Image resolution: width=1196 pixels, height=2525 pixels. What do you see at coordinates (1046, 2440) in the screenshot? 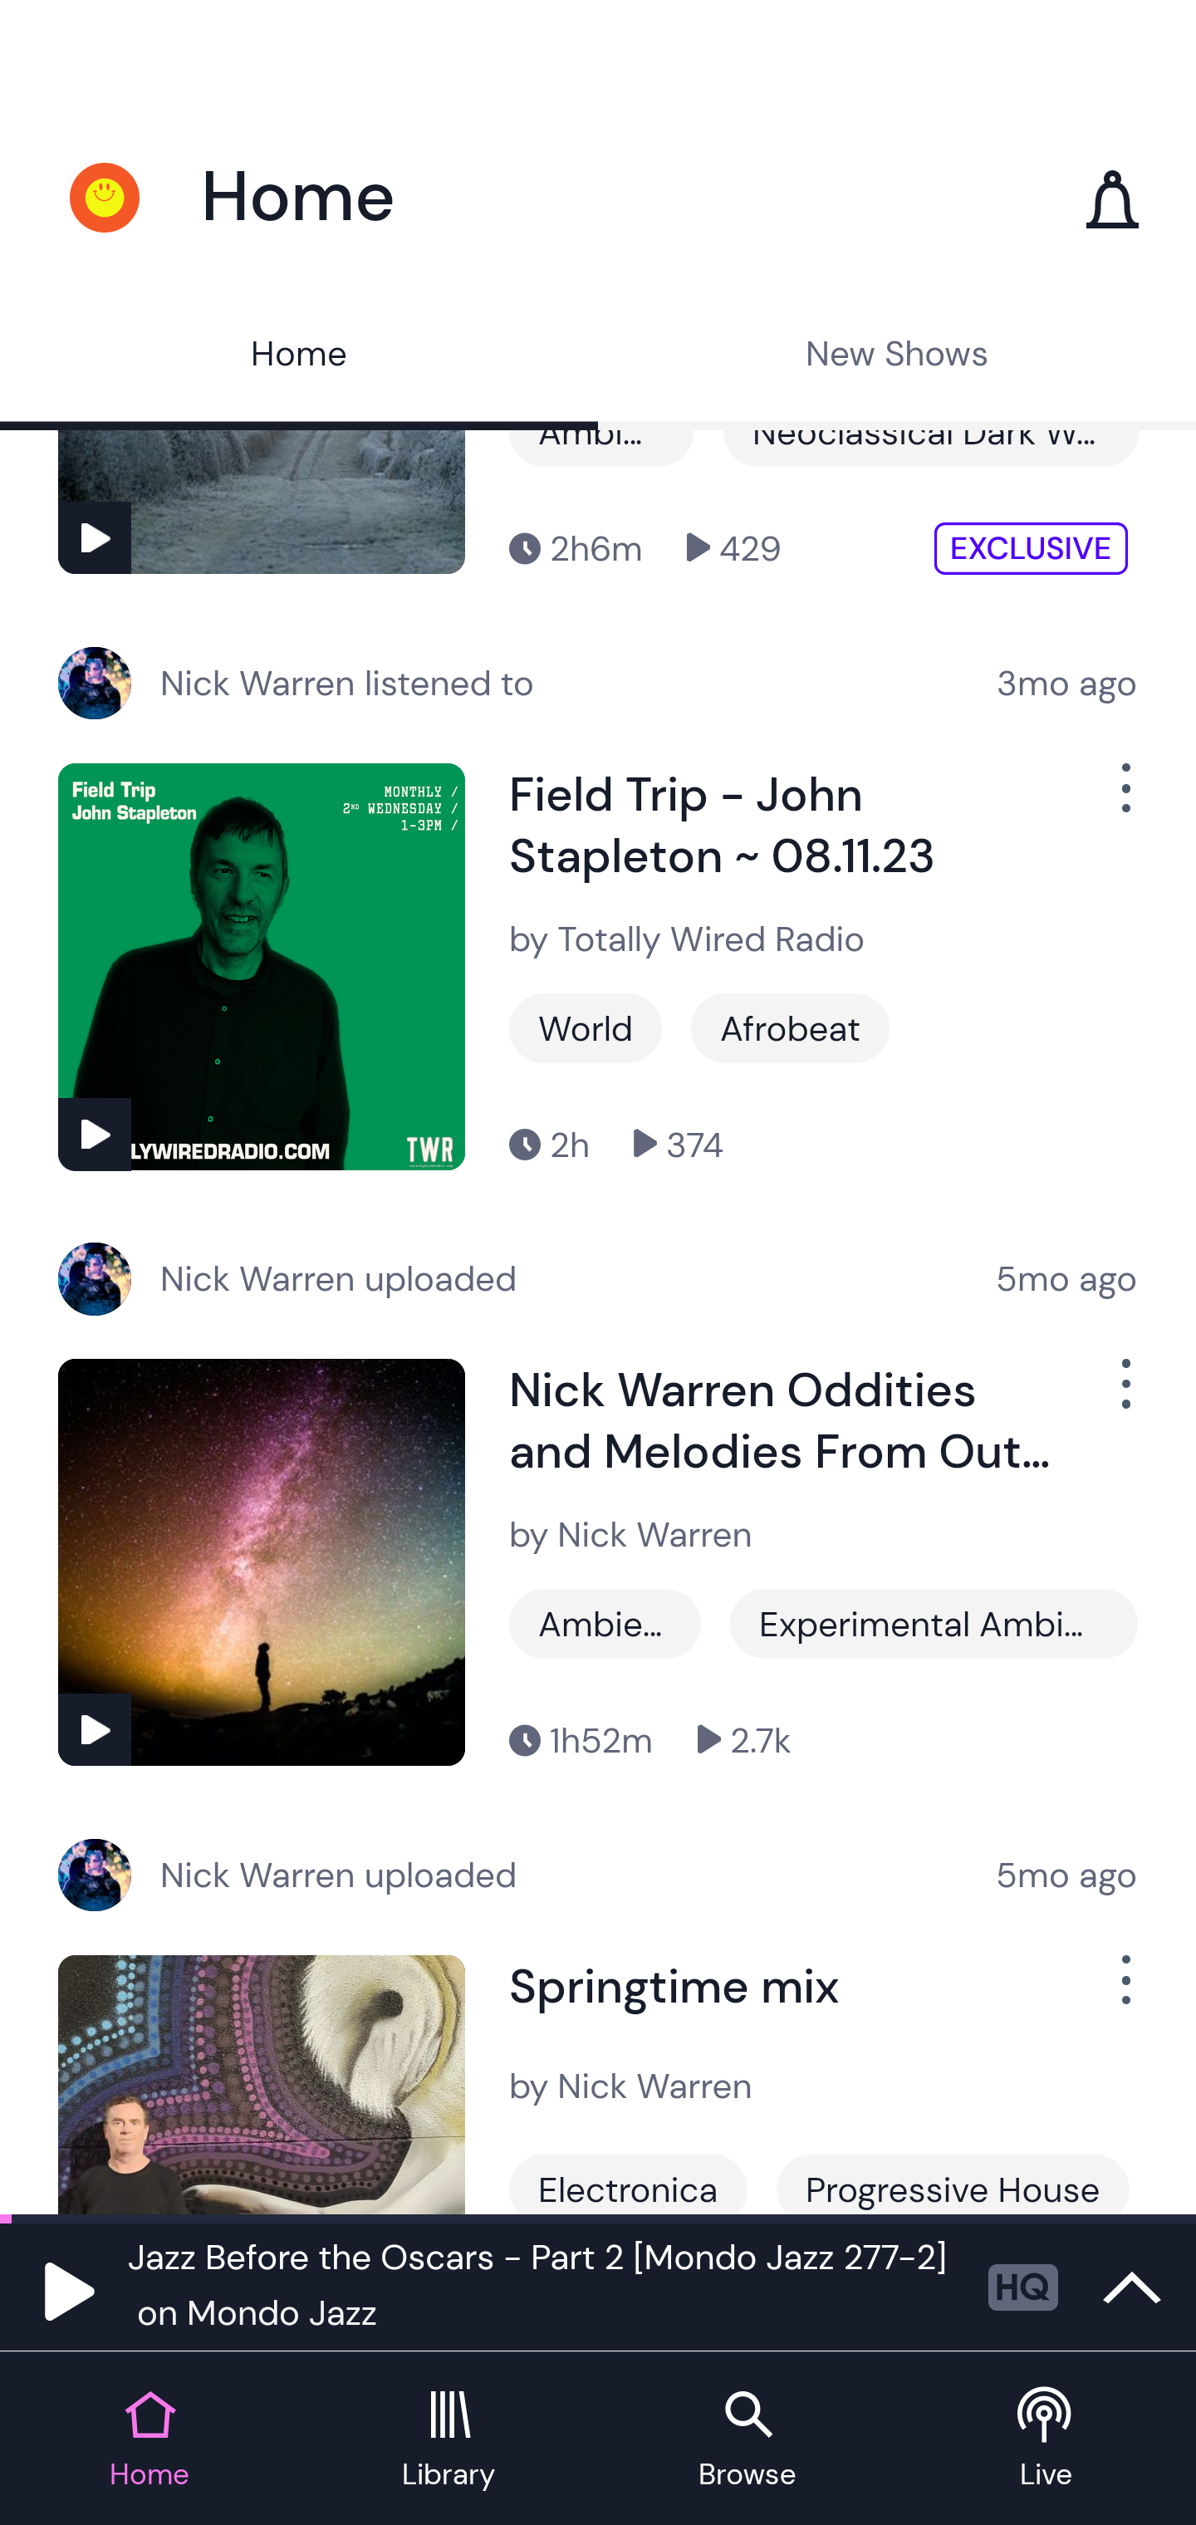
I see `Live tab Live` at bounding box center [1046, 2440].